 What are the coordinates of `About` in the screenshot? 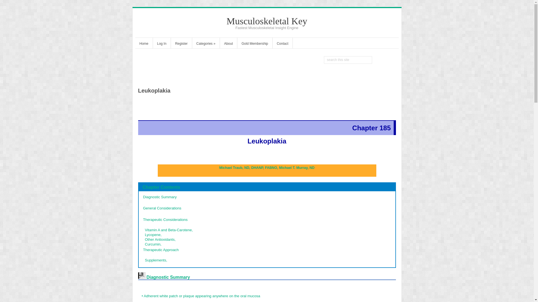 It's located at (229, 44).